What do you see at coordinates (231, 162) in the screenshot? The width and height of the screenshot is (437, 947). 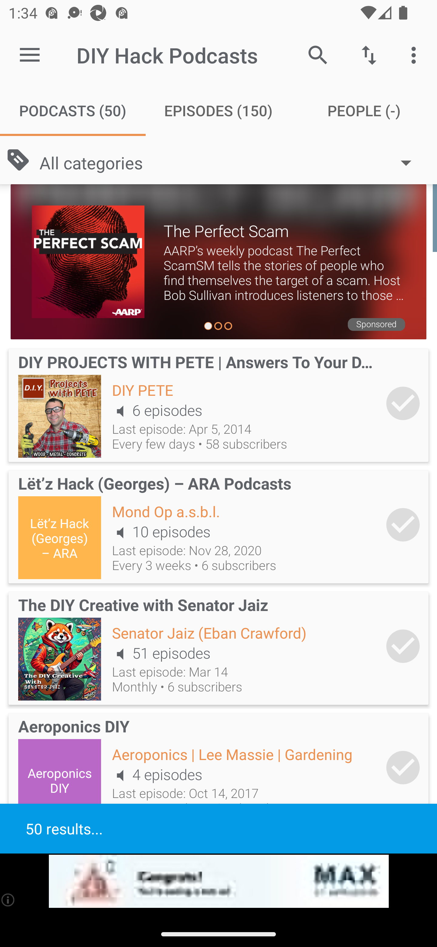 I see `All categories` at bounding box center [231, 162].